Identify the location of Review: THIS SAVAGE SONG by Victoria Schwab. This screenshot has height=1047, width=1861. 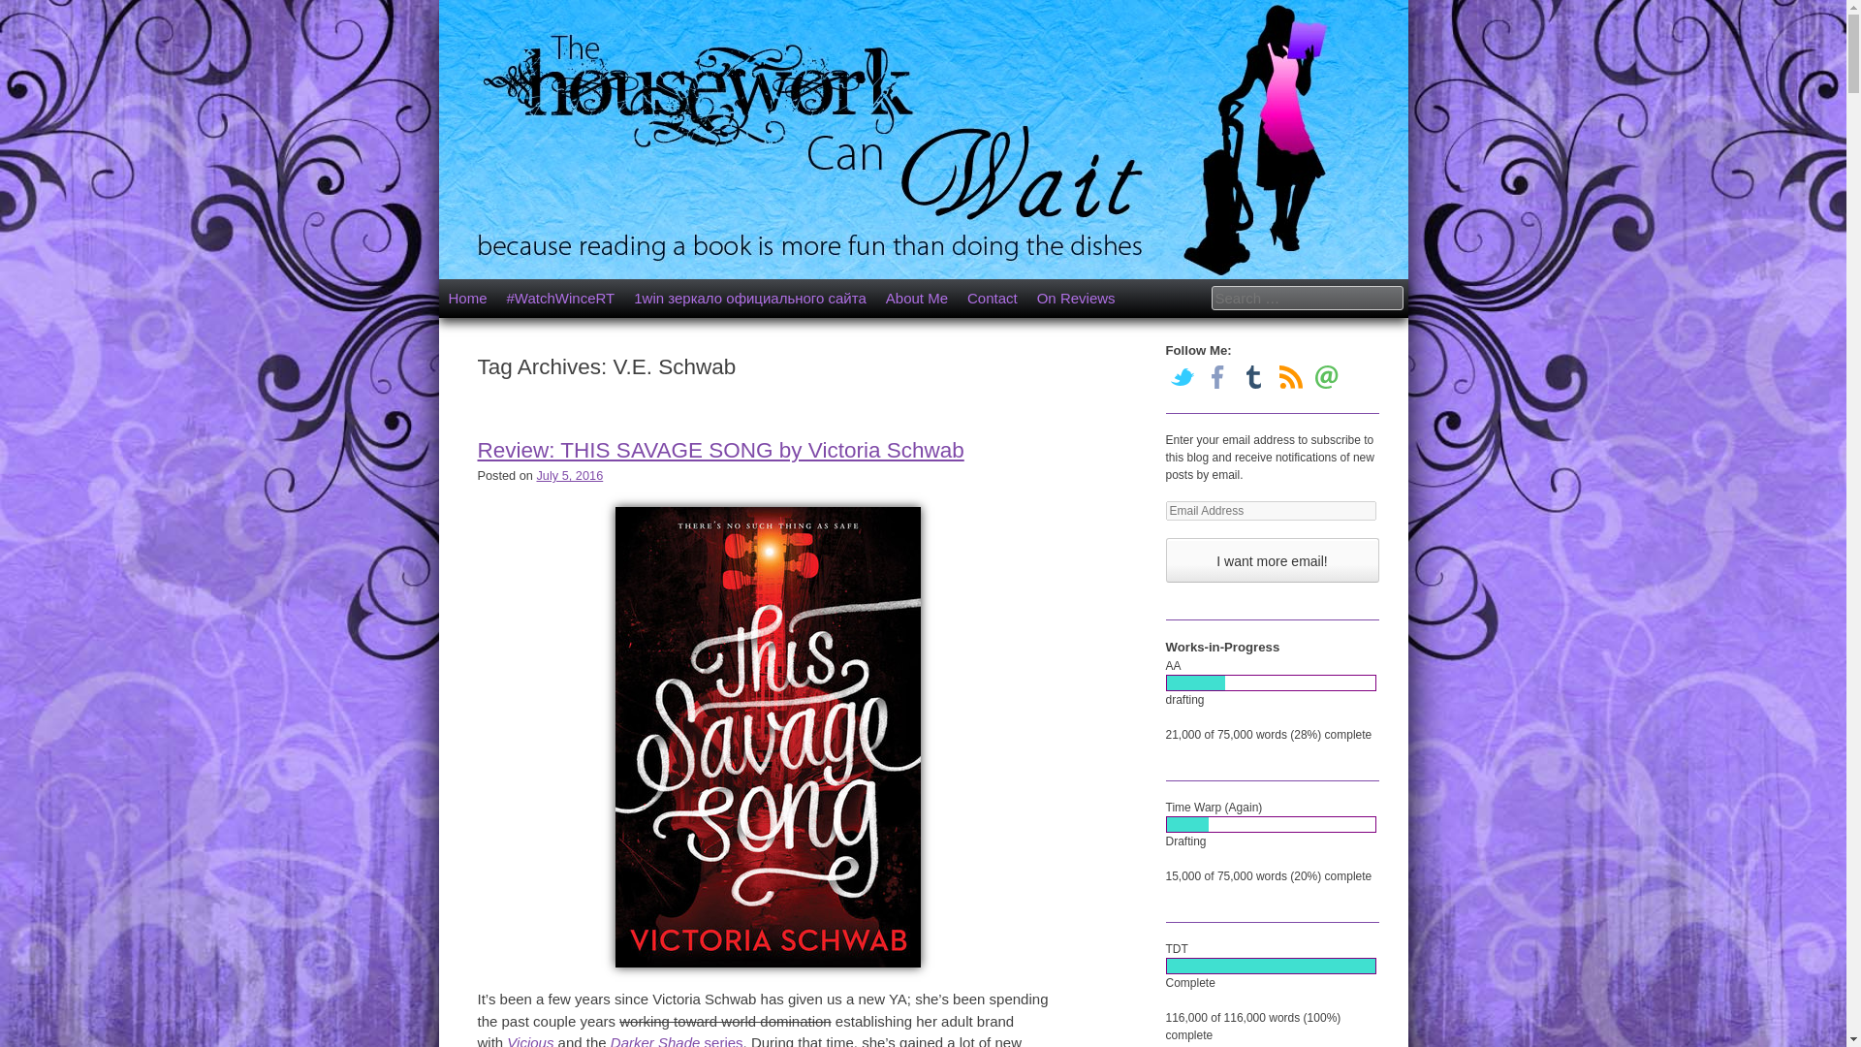
(719, 450).